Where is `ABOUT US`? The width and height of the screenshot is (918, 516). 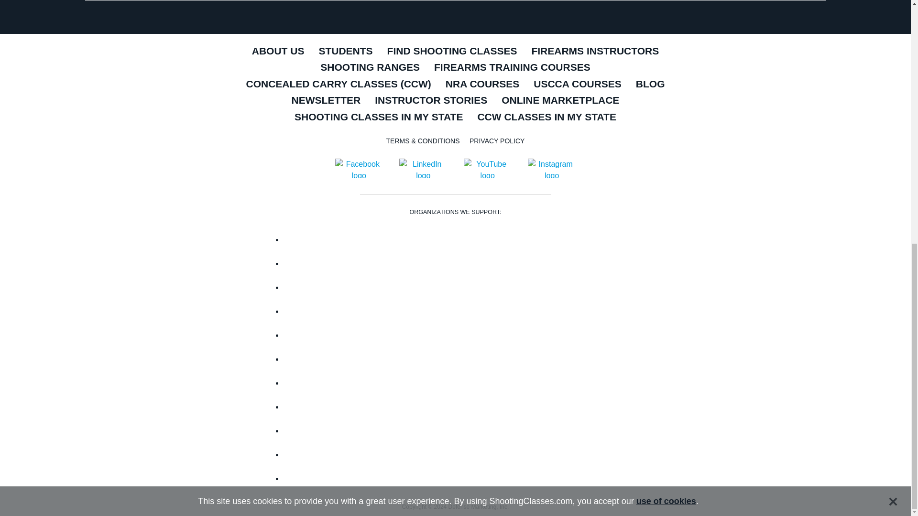 ABOUT US is located at coordinates (278, 52).